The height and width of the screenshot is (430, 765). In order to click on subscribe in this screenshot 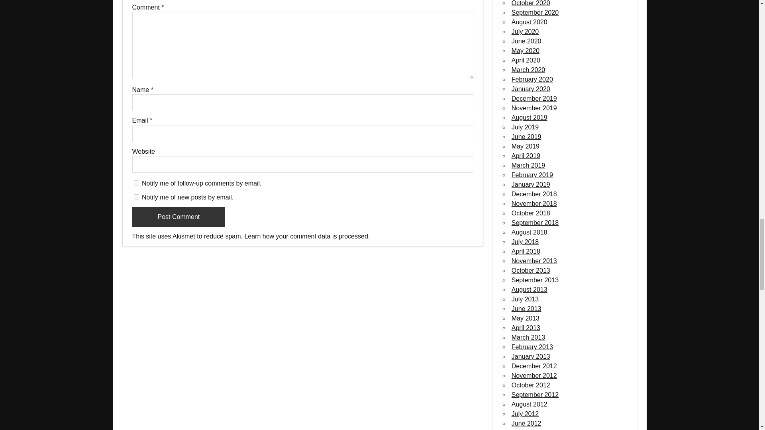, I will do `click(136, 197)`.